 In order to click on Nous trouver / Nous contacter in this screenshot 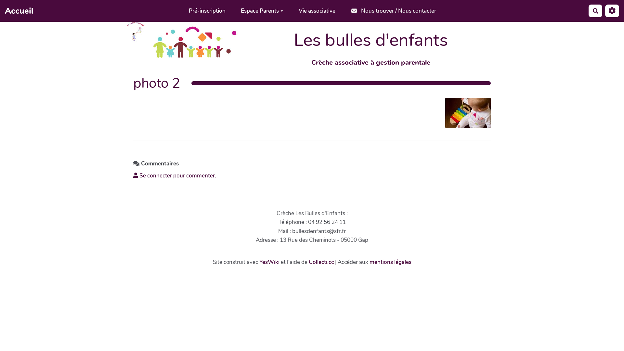, I will do `click(394, 11)`.